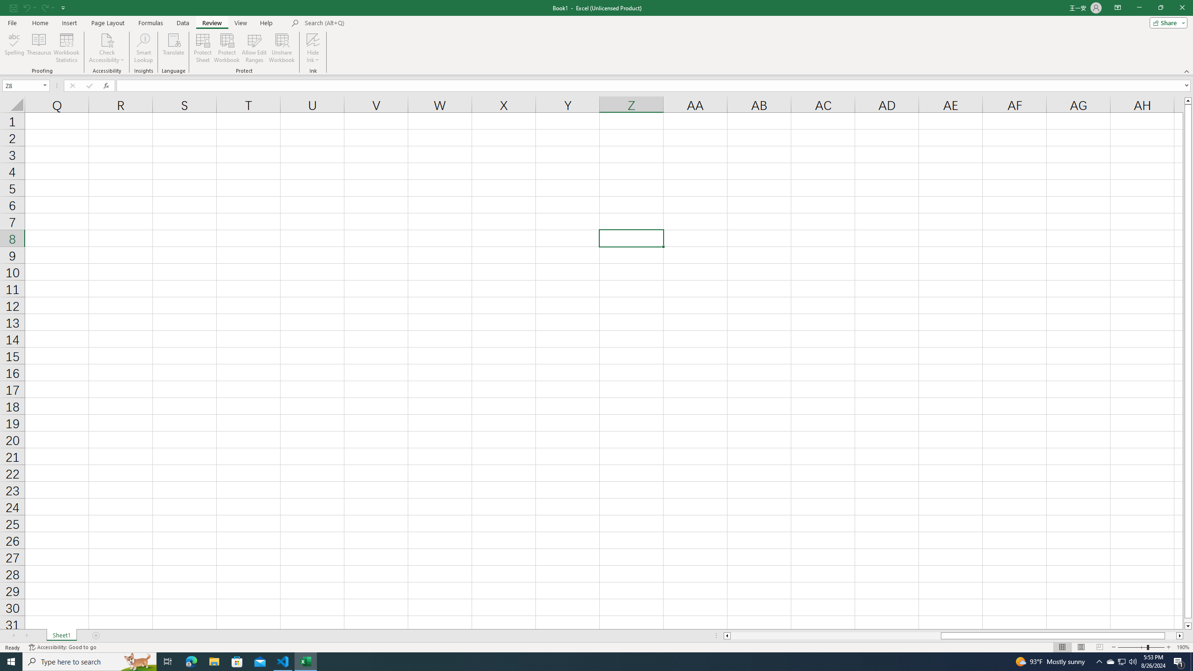 The height and width of the screenshot is (671, 1193). What do you see at coordinates (183, 23) in the screenshot?
I see `Data` at bounding box center [183, 23].